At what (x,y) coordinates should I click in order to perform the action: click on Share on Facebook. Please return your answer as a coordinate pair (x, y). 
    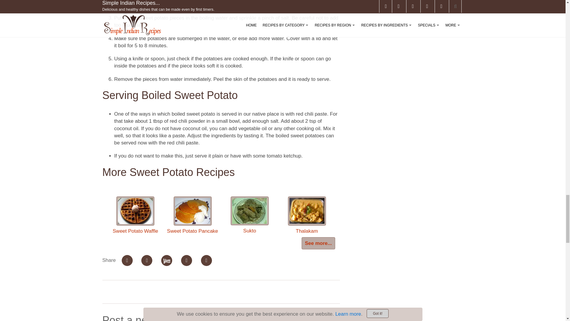
    Looking at the image, I should click on (127, 260).